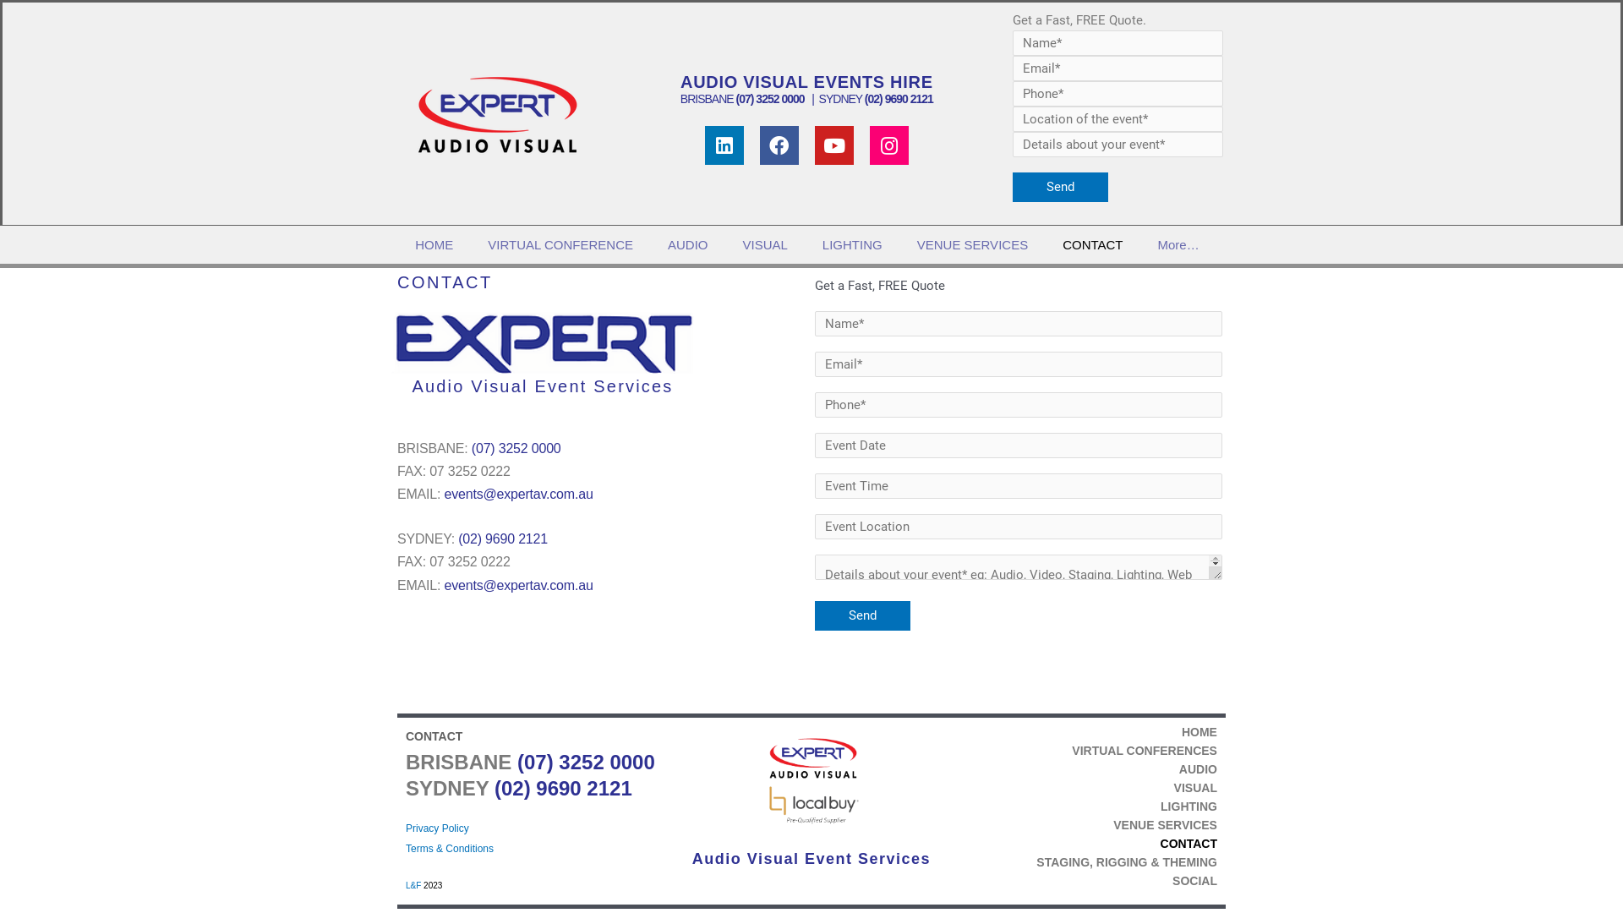 The width and height of the screenshot is (1623, 913). Describe the element at coordinates (766, 243) in the screenshot. I see `VISUAL` at that location.